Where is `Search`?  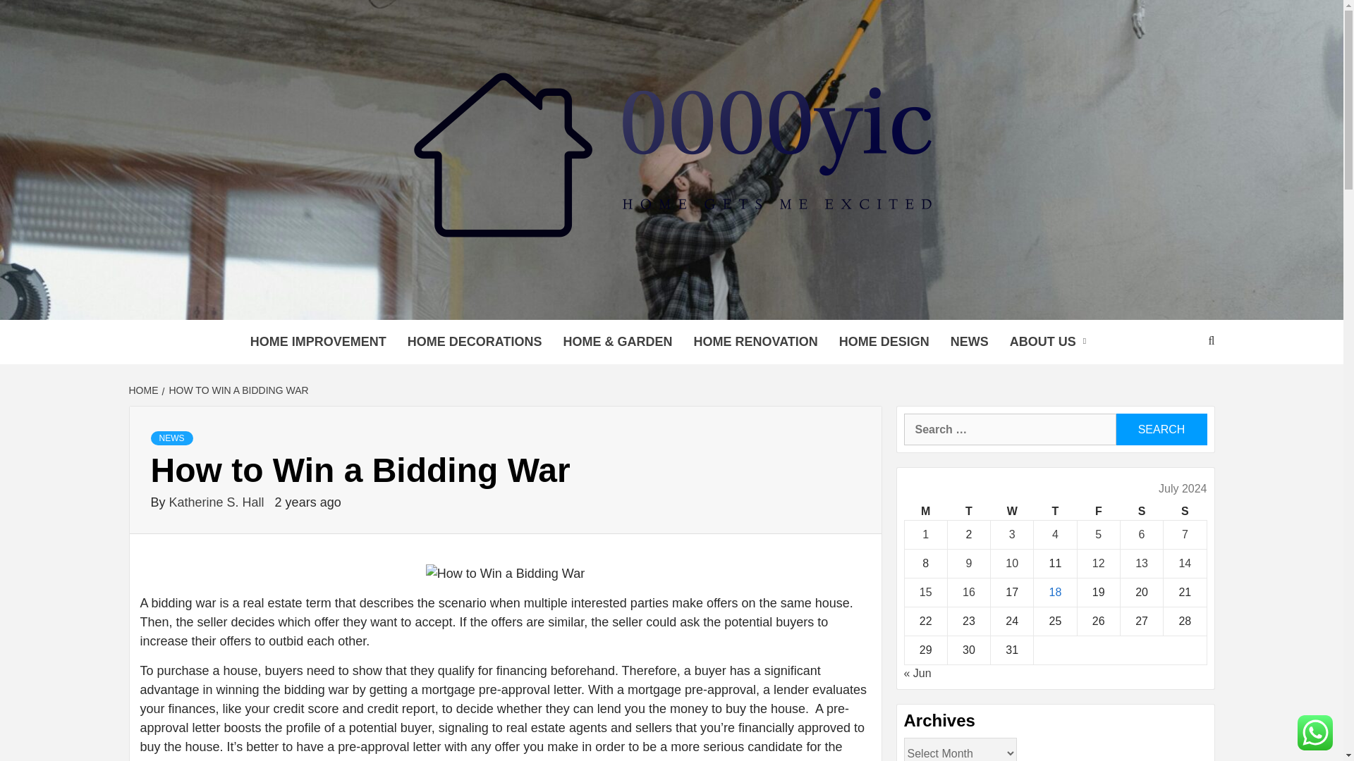
Search is located at coordinates (1161, 429).